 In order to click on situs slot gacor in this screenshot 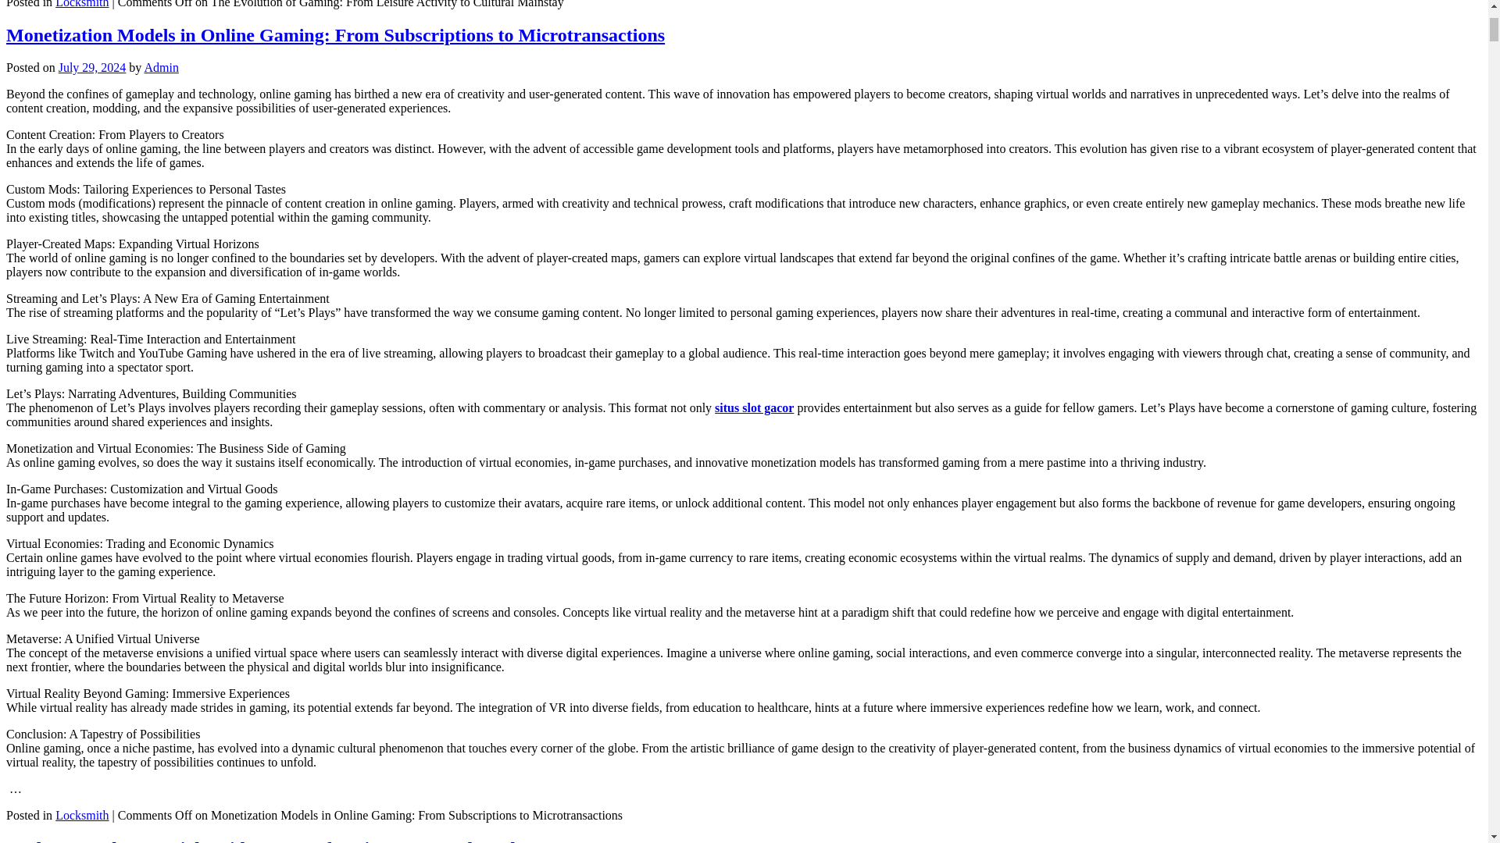, I will do `click(754, 407)`.